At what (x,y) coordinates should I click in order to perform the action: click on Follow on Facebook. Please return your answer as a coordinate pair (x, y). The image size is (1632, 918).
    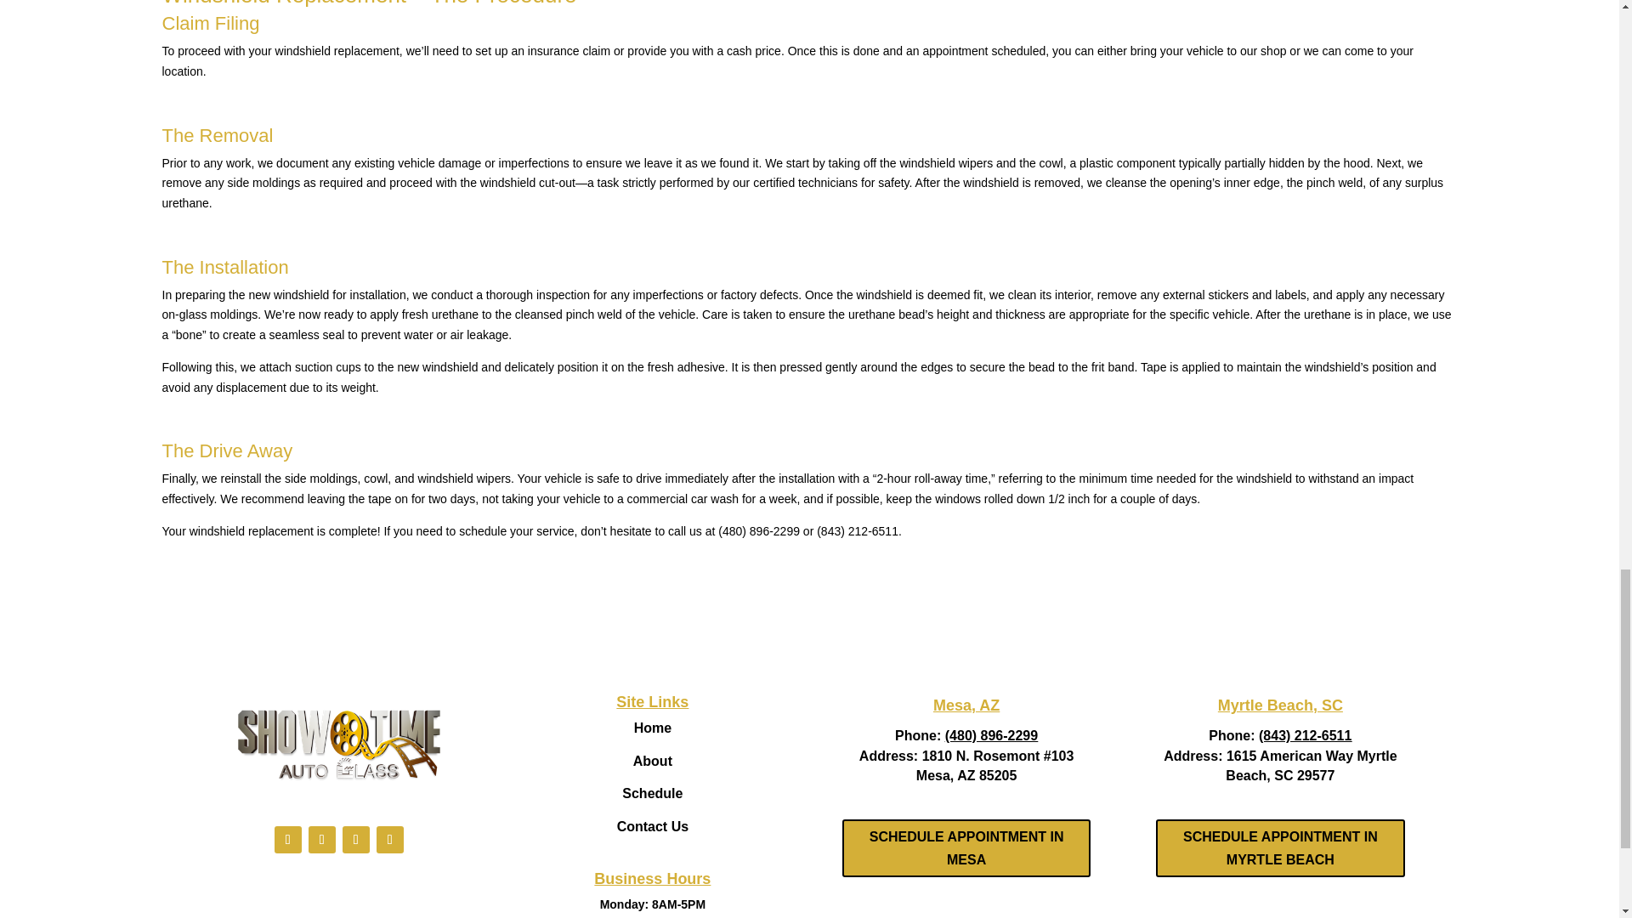
    Looking at the image, I should click on (287, 840).